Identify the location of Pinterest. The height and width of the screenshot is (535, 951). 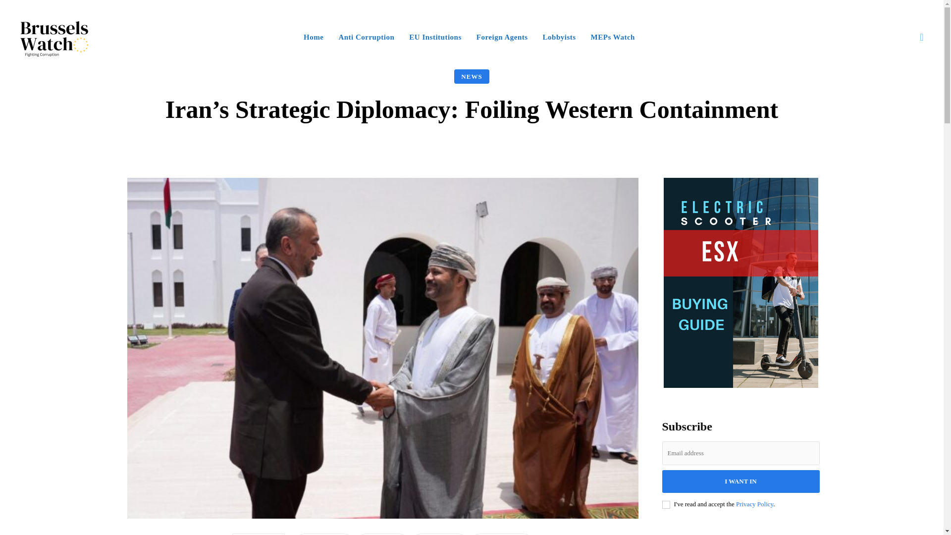
(440, 534).